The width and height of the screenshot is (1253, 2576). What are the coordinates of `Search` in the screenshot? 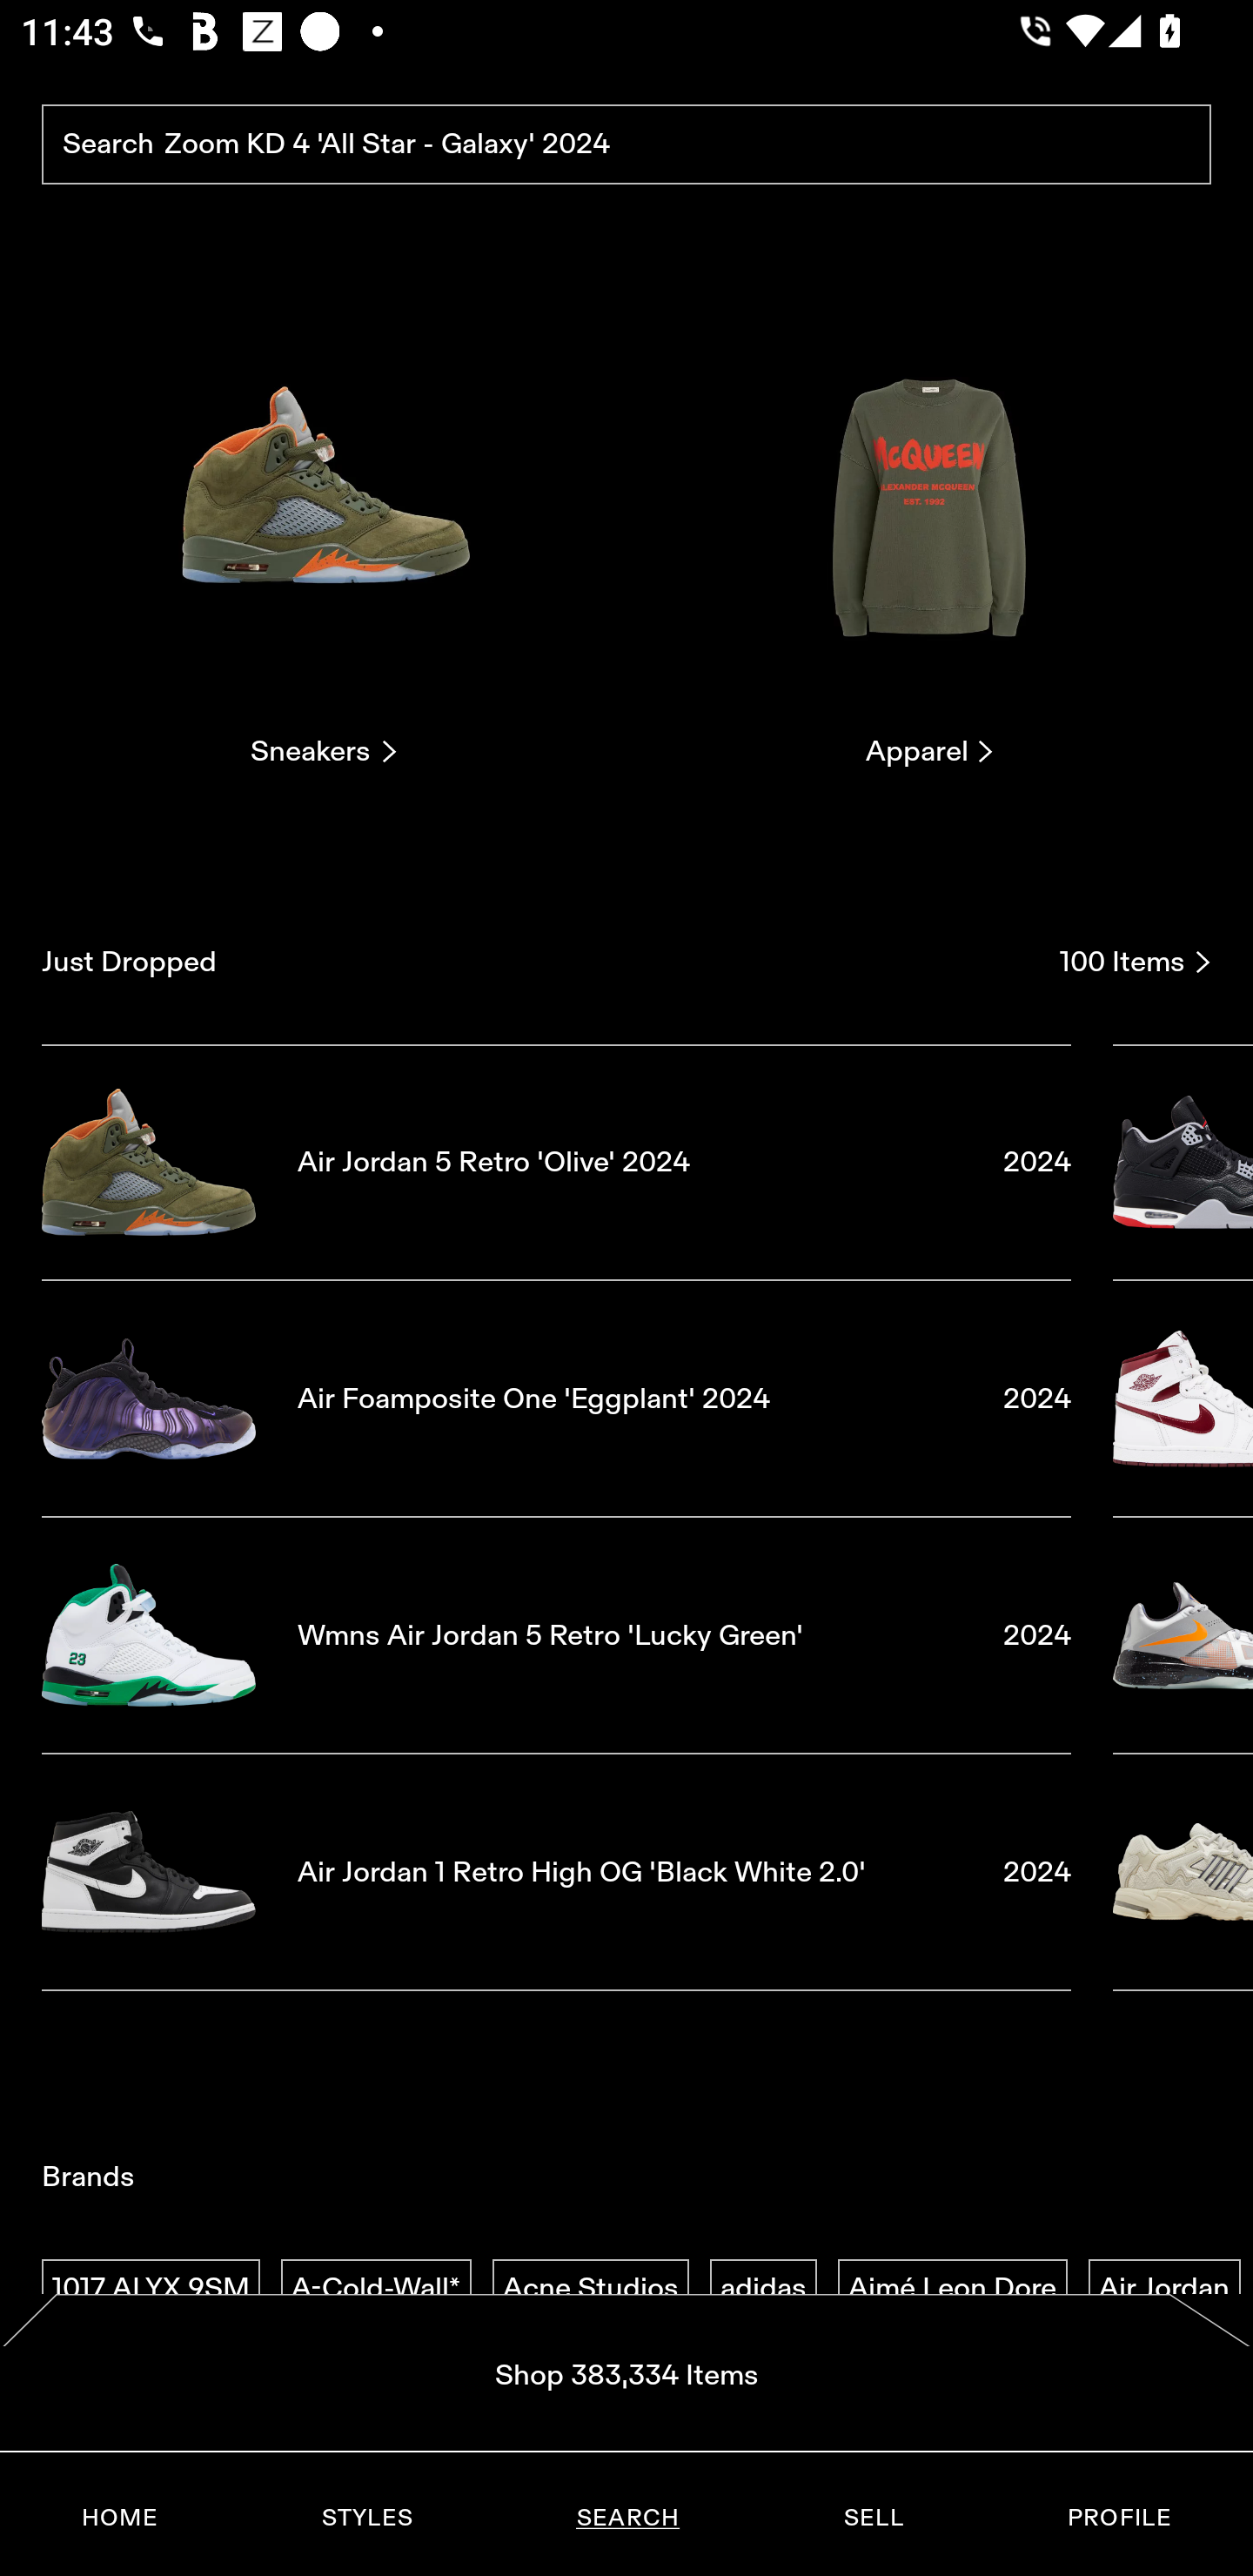 It's located at (626, 145).